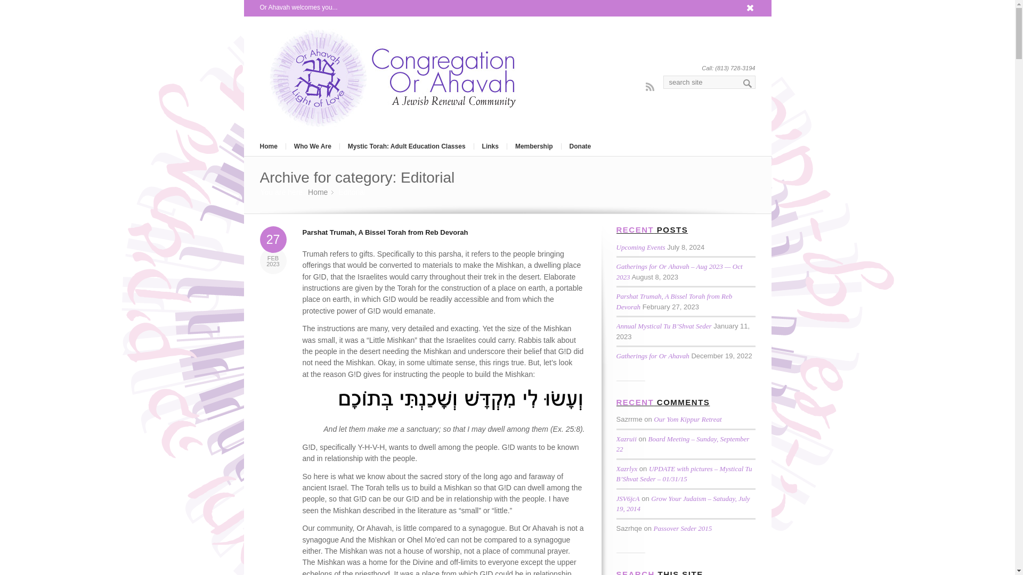  Describe the element at coordinates (490, 146) in the screenshot. I see `Links` at that location.